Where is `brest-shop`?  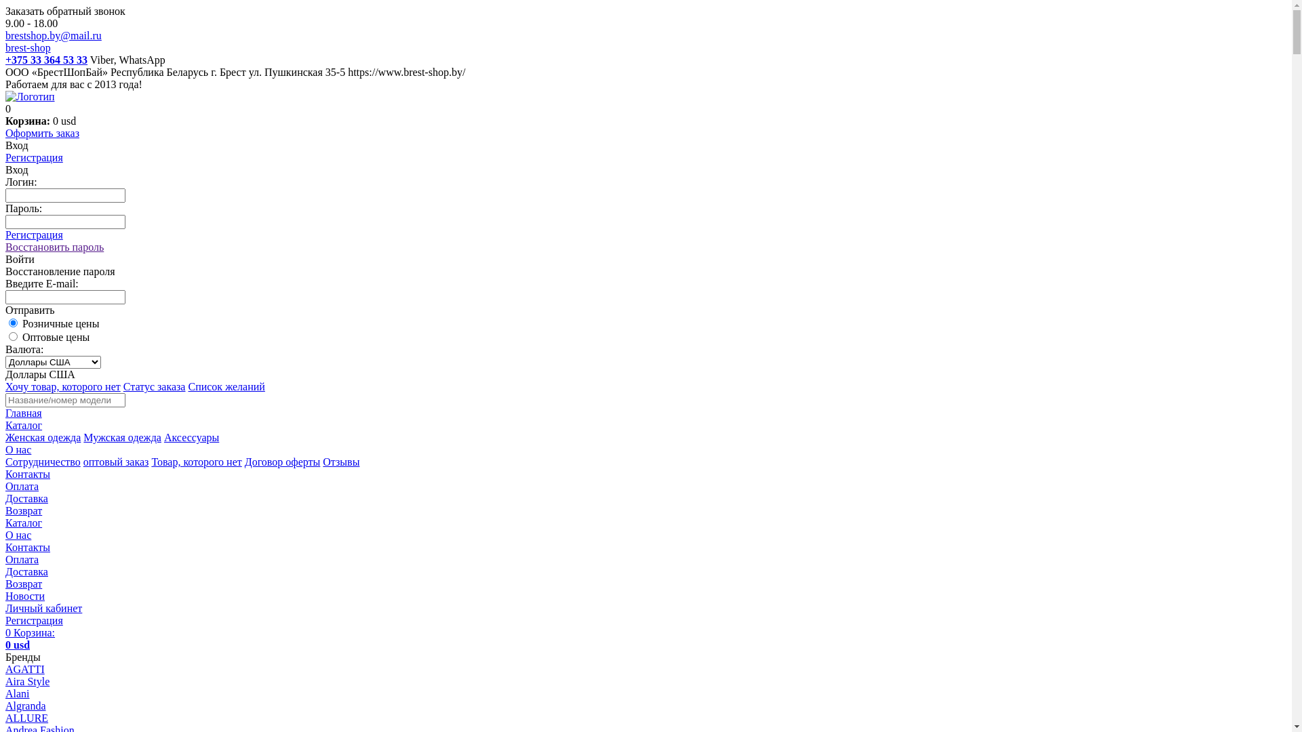
brest-shop is located at coordinates (28, 47).